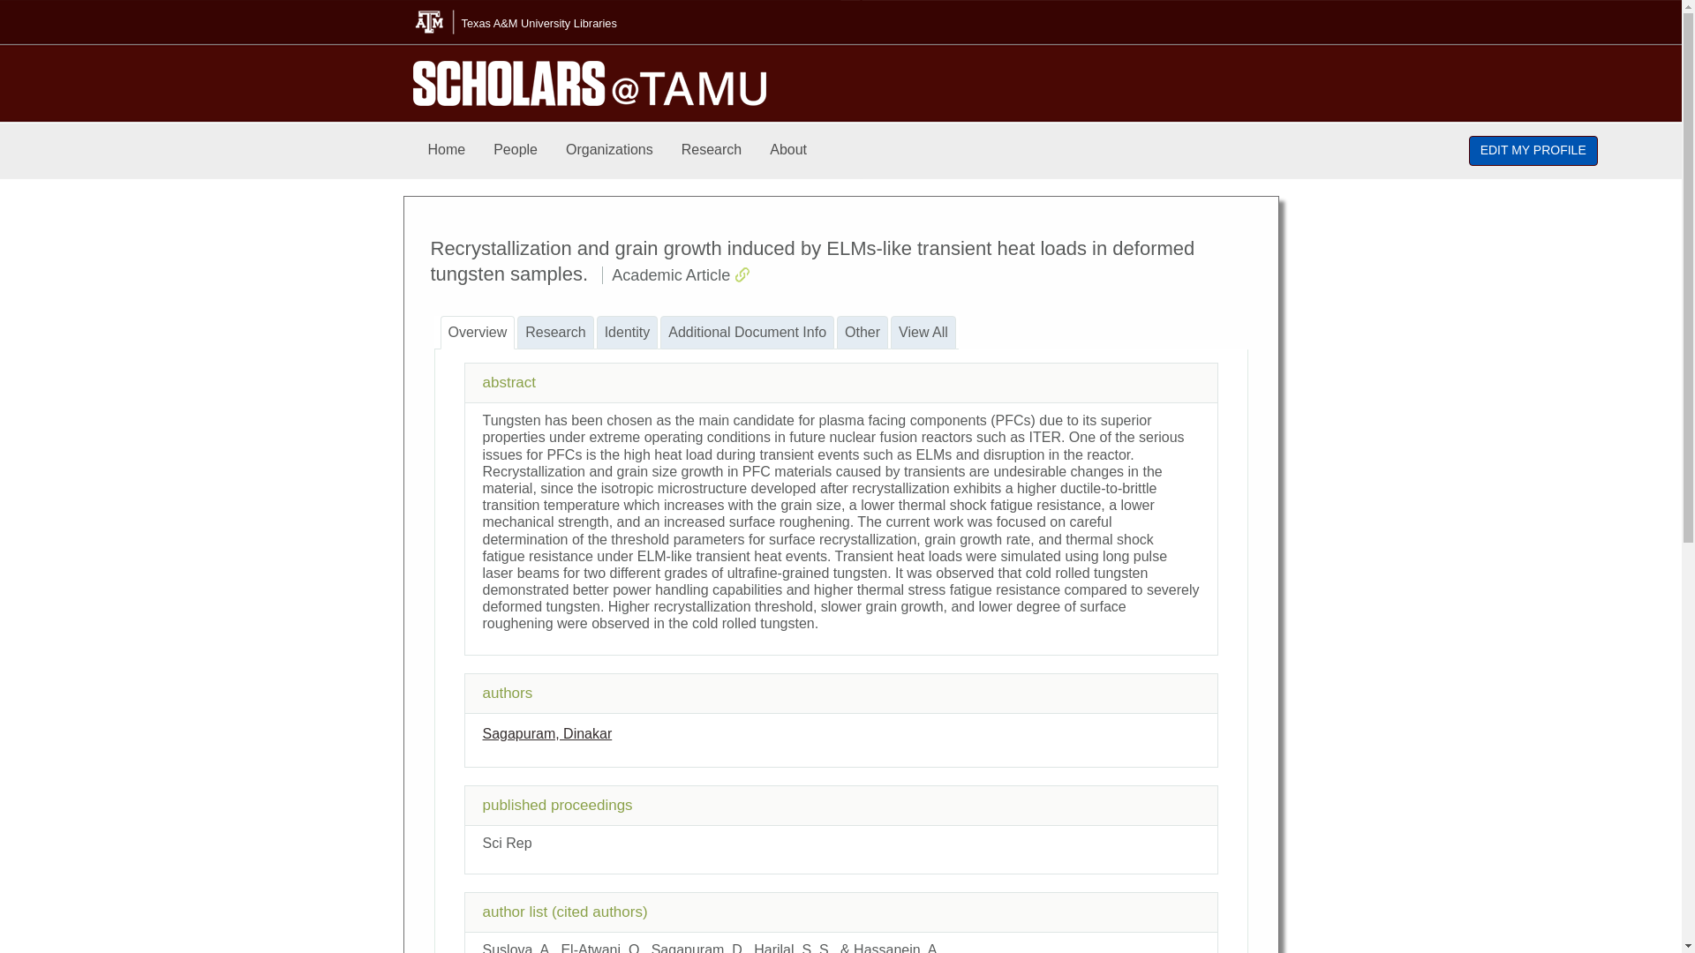  Describe the element at coordinates (609, 150) in the screenshot. I see `Organizations` at that location.